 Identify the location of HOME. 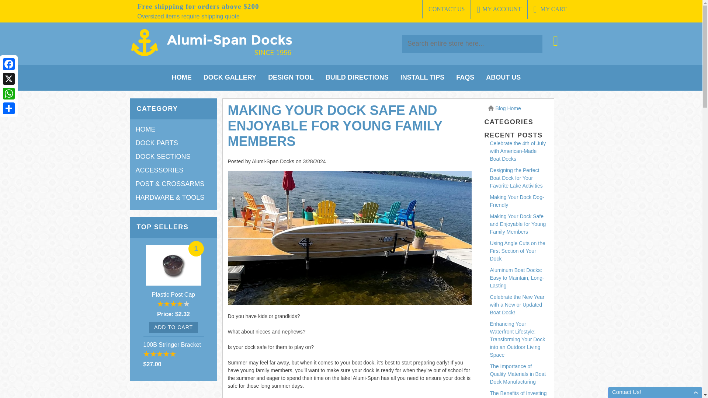
(146, 129).